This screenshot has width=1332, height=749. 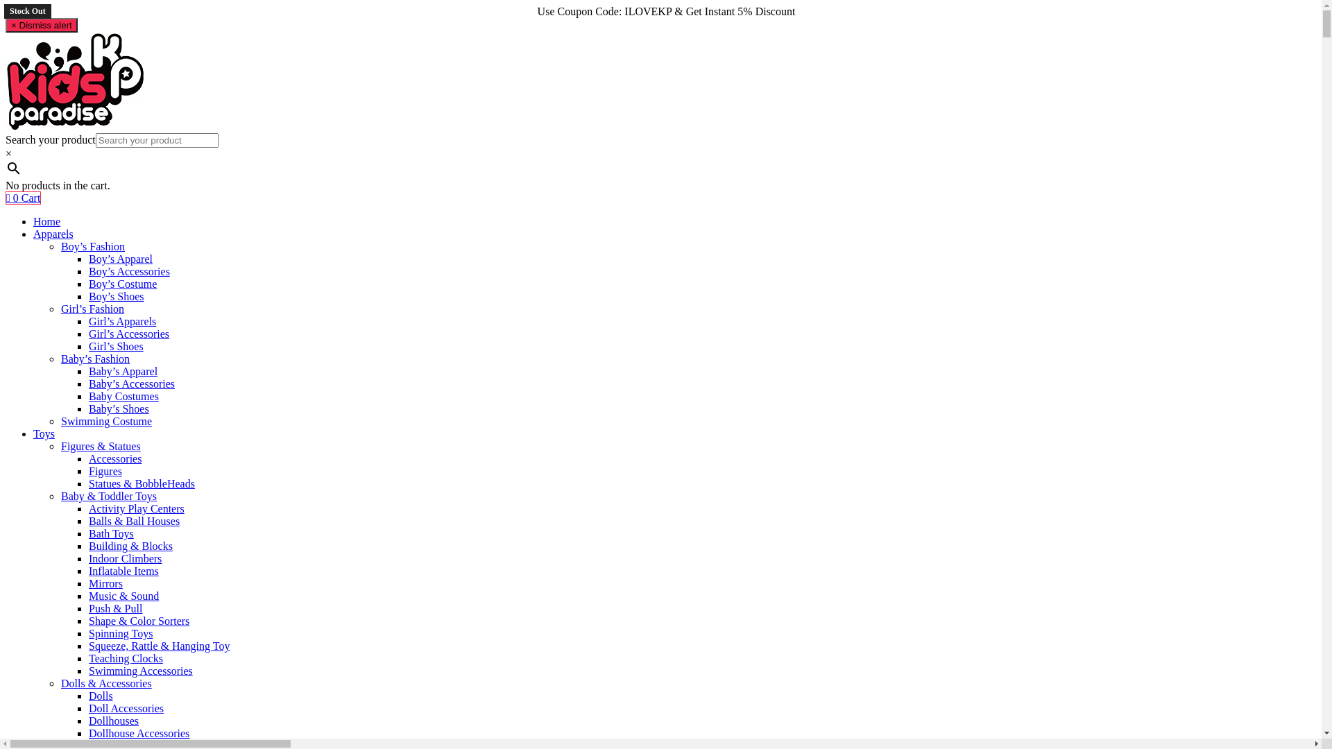 I want to click on Doll Accessories, so click(x=126, y=709).